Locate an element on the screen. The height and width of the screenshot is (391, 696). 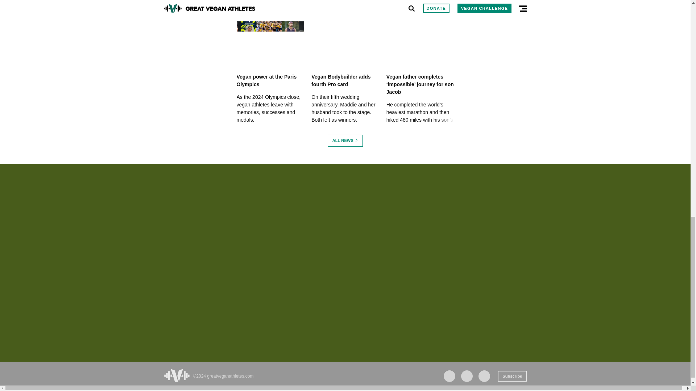
ALL NEWS is located at coordinates (345, 140).